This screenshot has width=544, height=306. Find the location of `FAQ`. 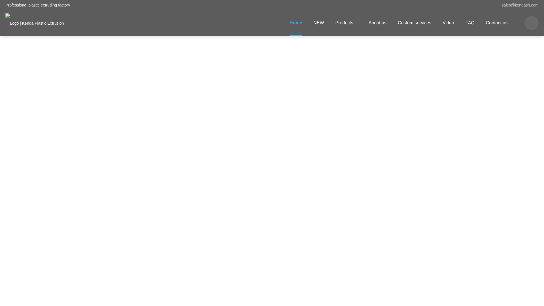

FAQ is located at coordinates (470, 23).